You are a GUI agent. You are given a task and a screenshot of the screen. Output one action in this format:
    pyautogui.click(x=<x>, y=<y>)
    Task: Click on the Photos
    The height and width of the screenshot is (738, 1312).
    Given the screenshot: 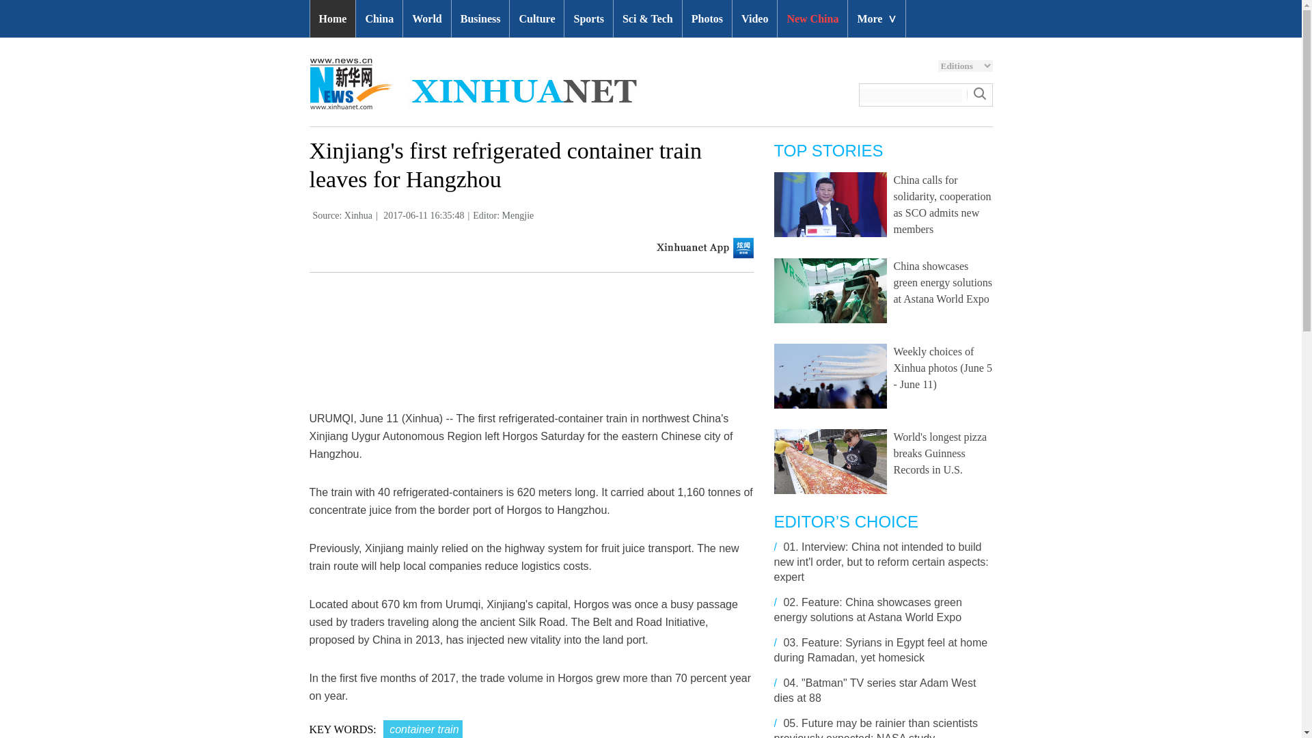 What is the action you would take?
    pyautogui.click(x=707, y=19)
    